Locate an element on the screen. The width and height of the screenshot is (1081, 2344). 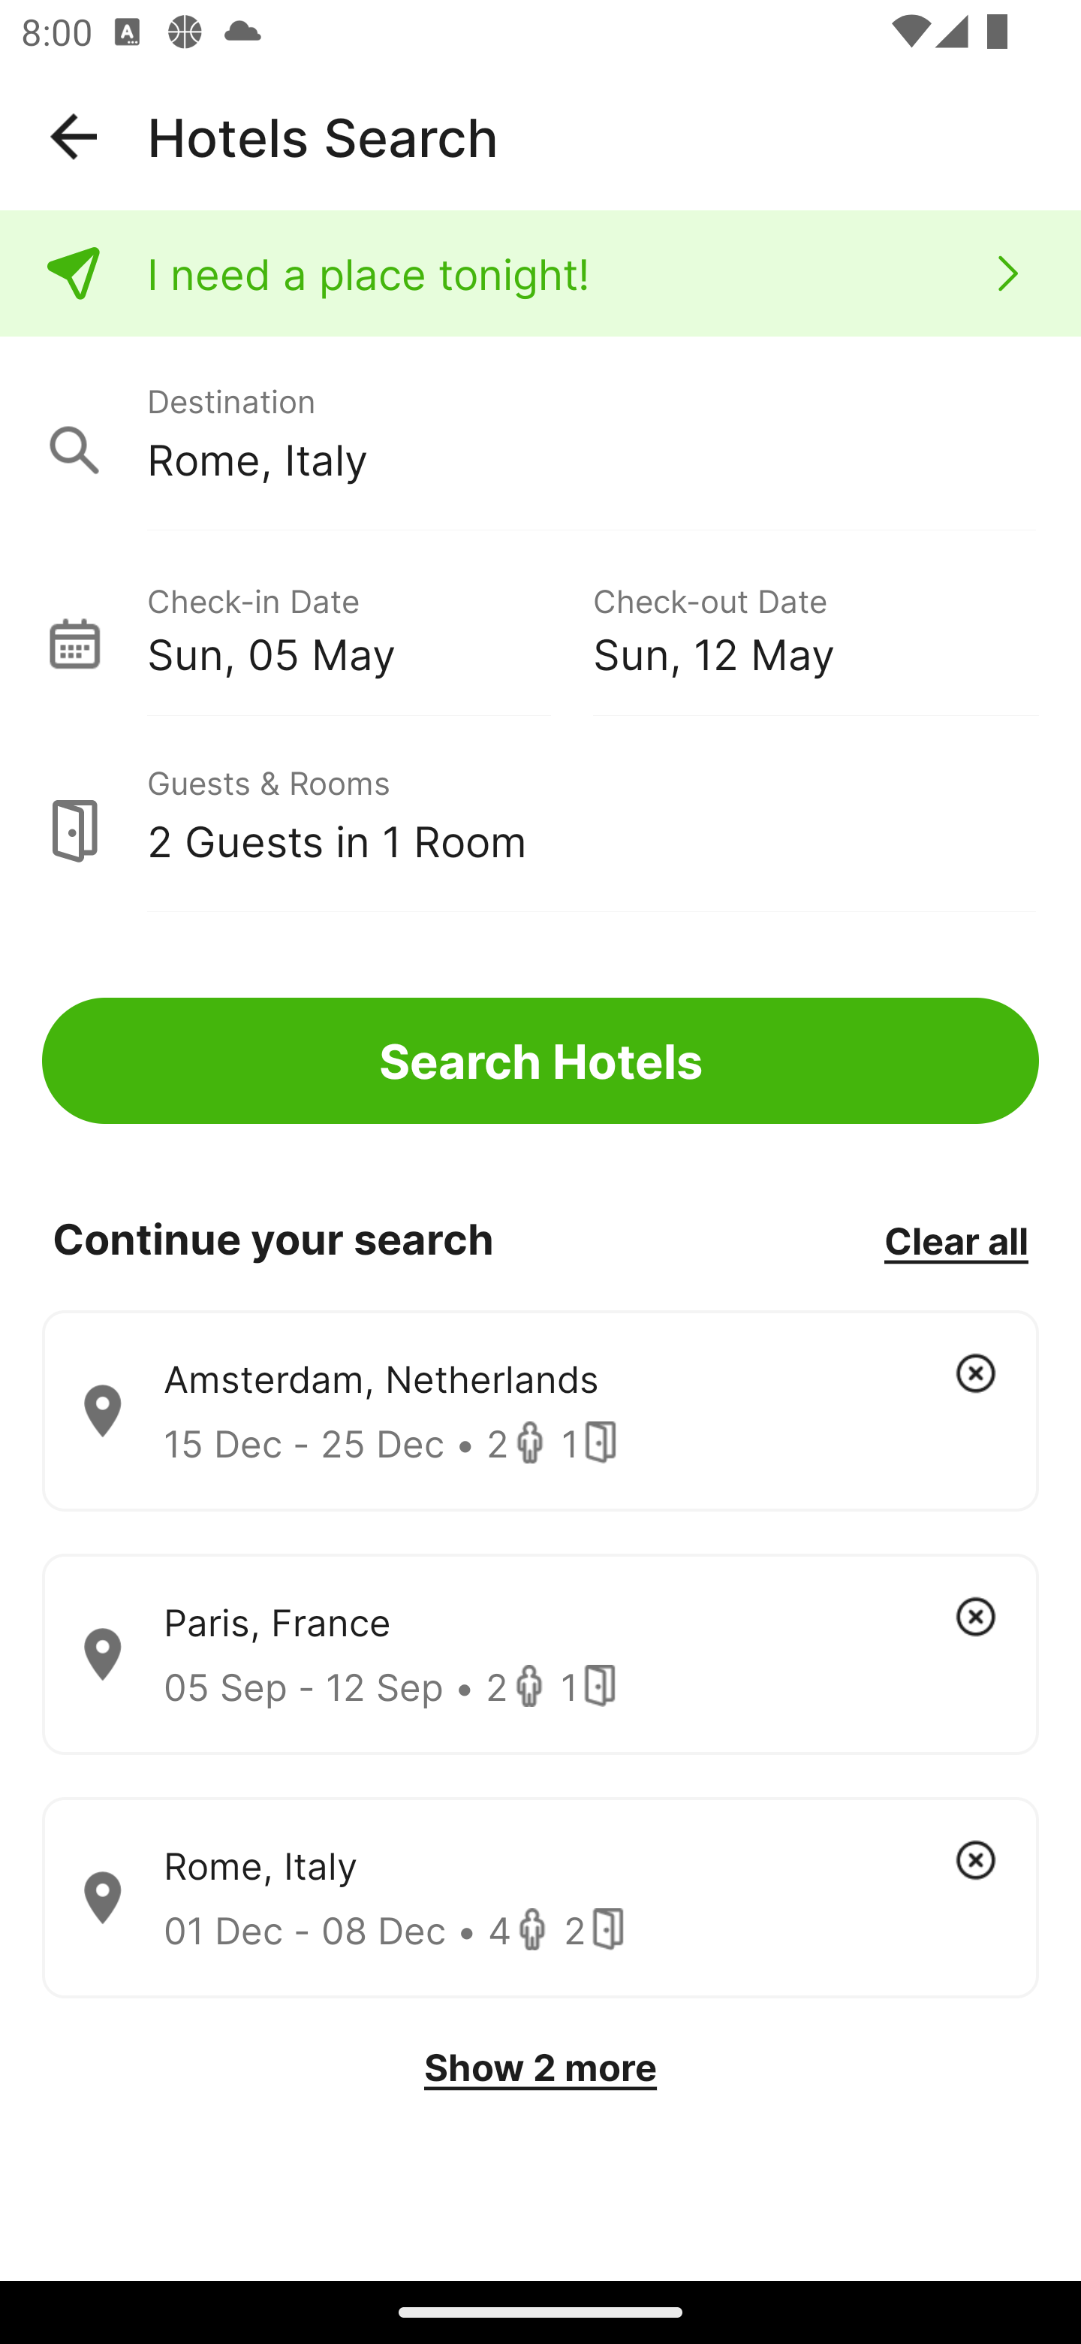
Rome, Italy 01 Dec - 08 Dec • 4  2  is located at coordinates (540, 1898).